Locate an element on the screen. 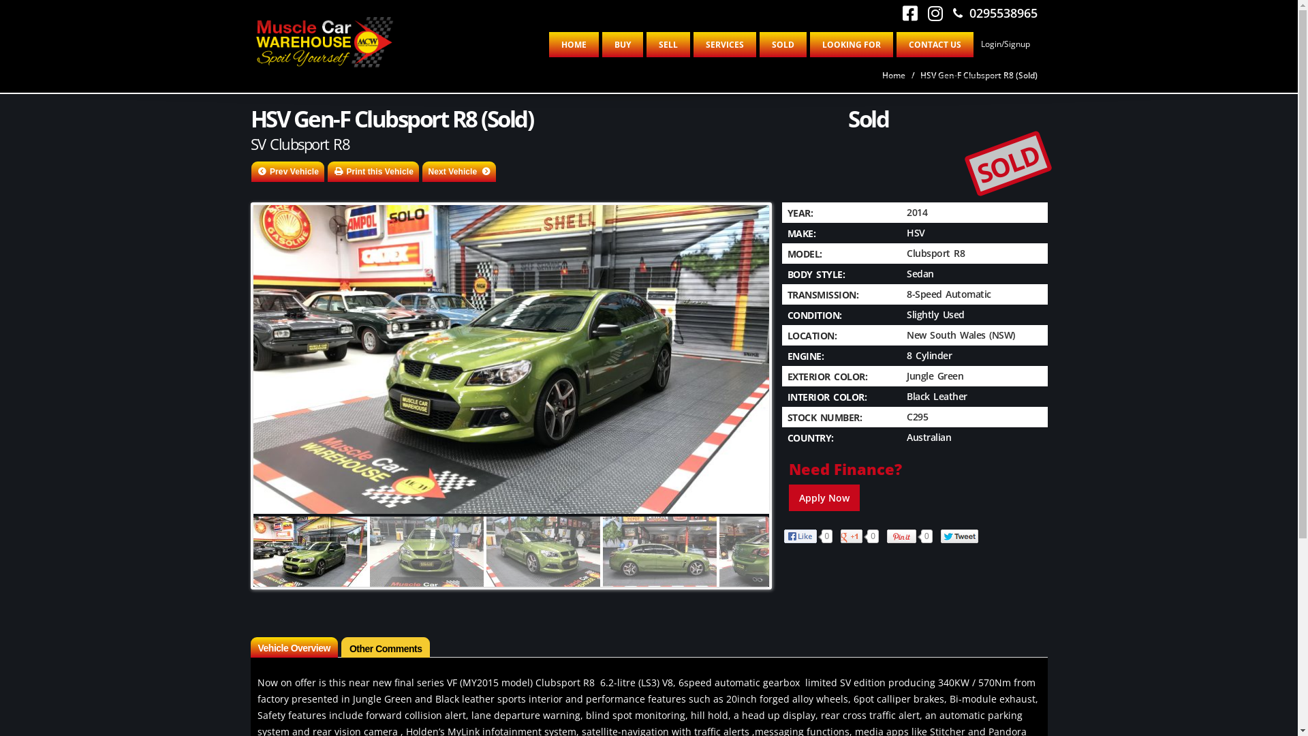  Print this Vehicle is located at coordinates (373, 172).